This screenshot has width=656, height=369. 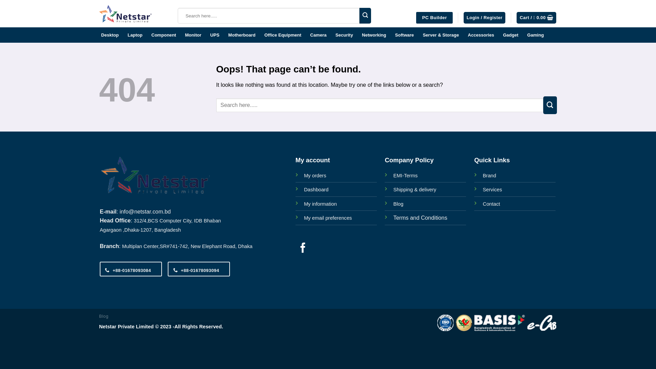 What do you see at coordinates (104, 316) in the screenshot?
I see `Blog` at bounding box center [104, 316].